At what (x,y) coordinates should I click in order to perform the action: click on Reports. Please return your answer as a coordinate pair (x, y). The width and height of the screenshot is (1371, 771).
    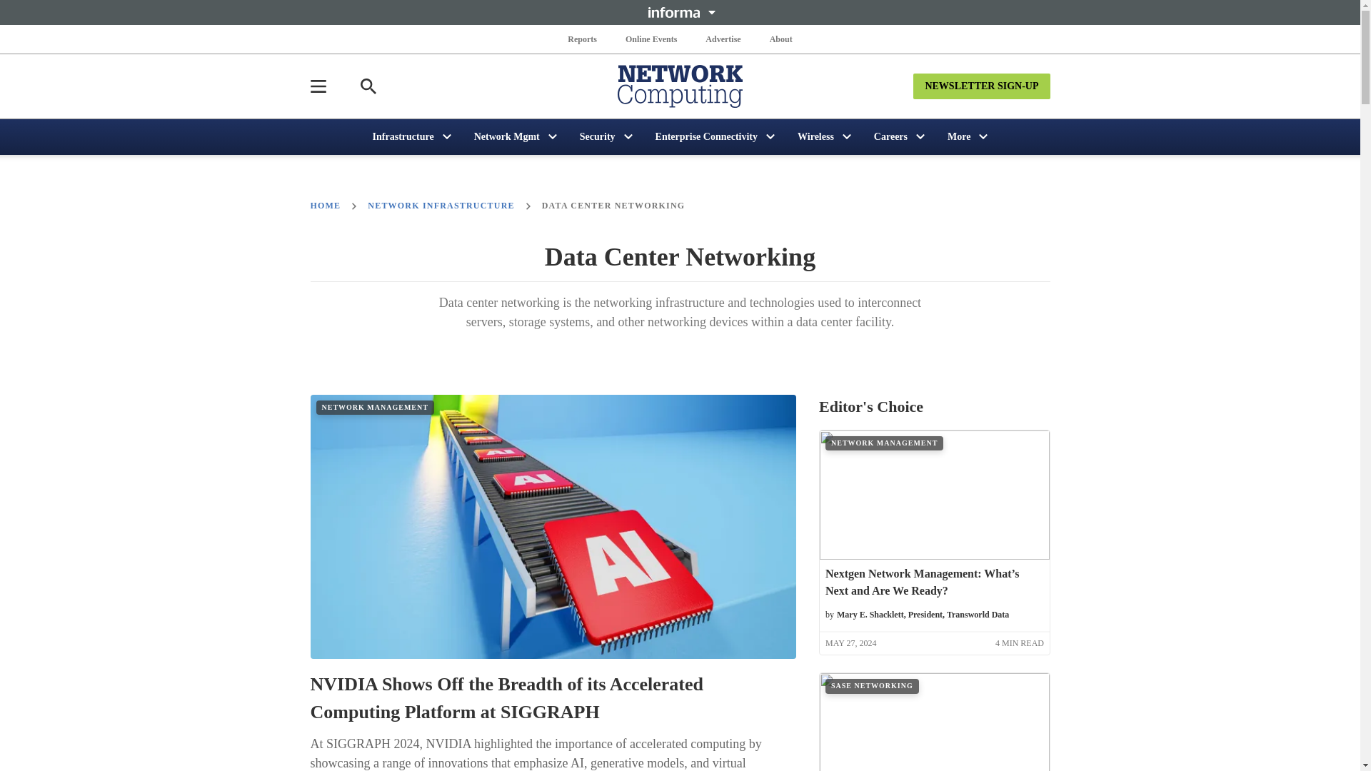
    Looking at the image, I should click on (583, 39).